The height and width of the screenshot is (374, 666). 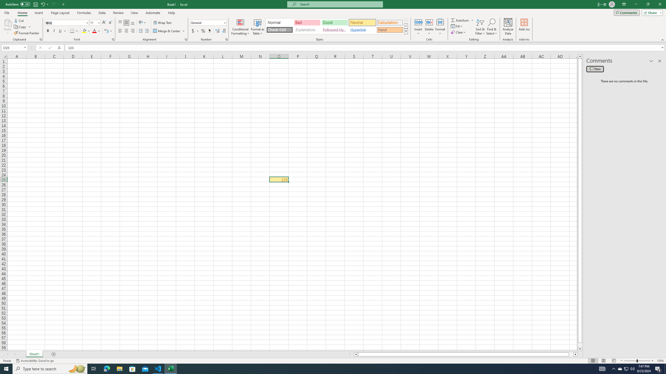 I want to click on Review, so click(x=118, y=13).